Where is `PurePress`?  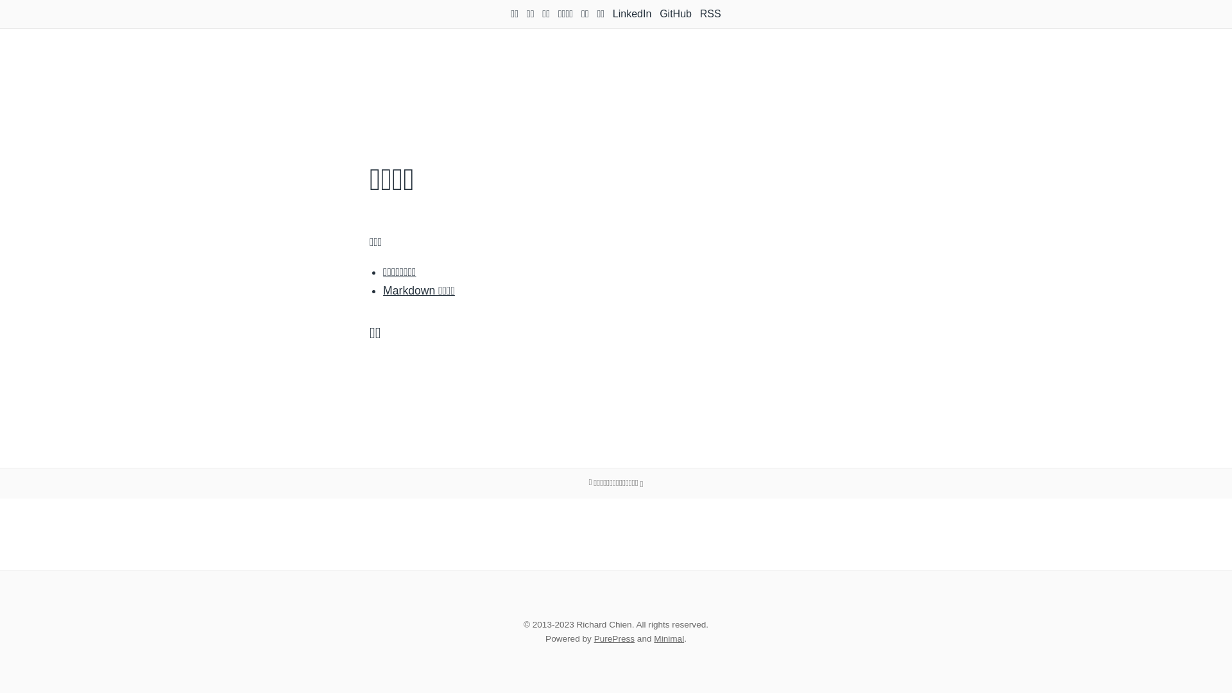 PurePress is located at coordinates (615, 639).